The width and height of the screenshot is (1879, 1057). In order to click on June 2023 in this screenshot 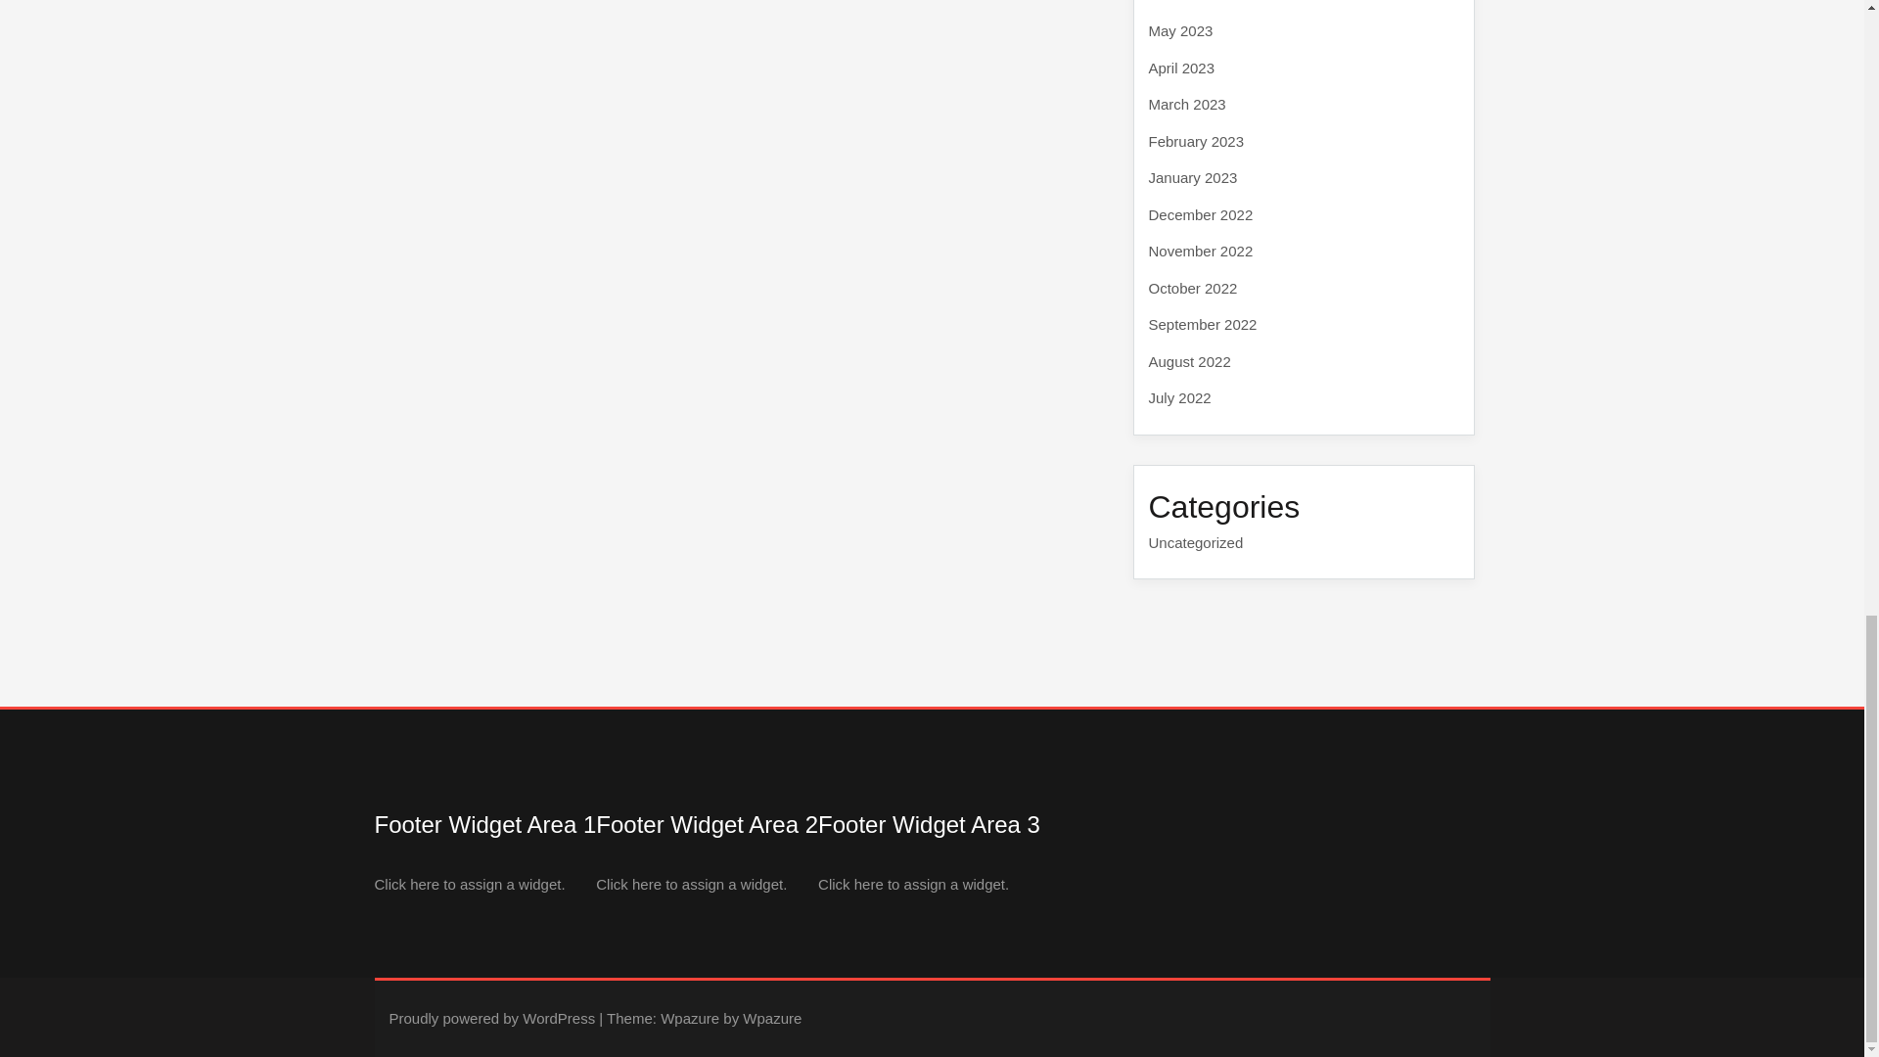, I will do `click(1182, 1)`.